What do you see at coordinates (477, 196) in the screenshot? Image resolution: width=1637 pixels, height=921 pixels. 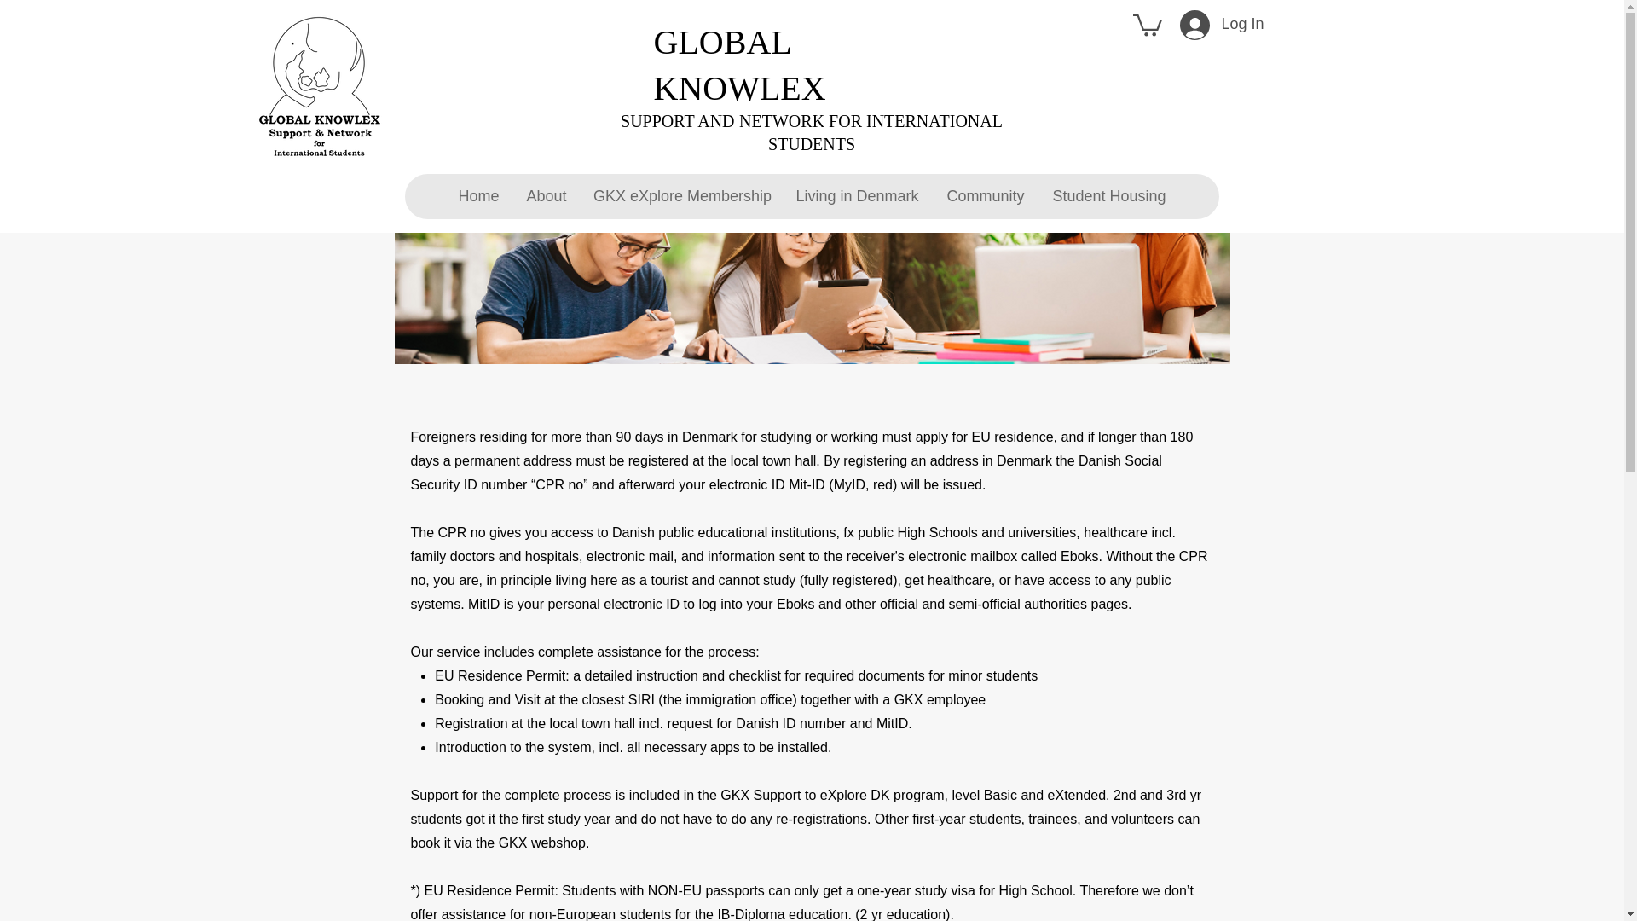 I see `Home` at bounding box center [477, 196].